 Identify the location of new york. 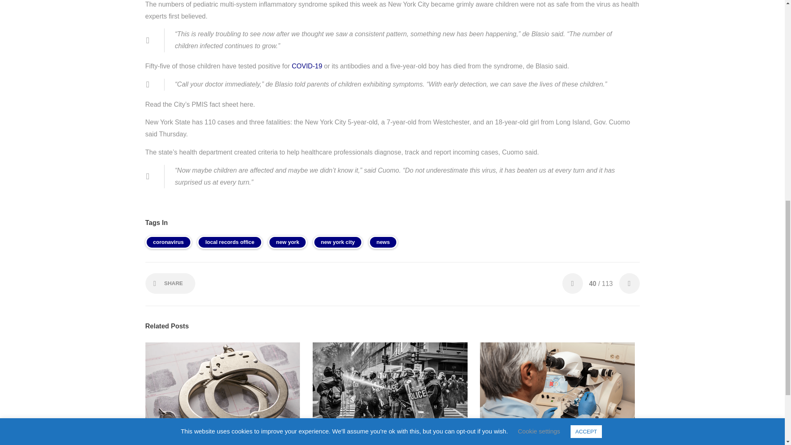
(287, 242).